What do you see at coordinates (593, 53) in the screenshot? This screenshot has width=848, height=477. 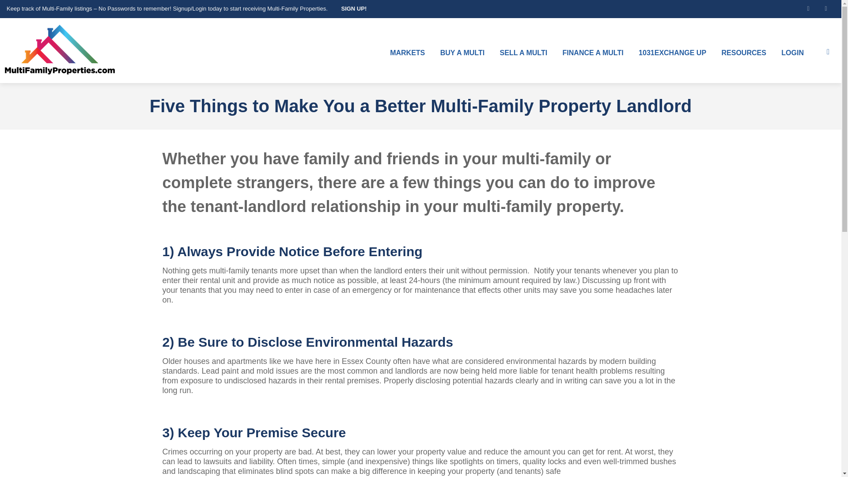 I see `FINANCE A MULTI` at bounding box center [593, 53].